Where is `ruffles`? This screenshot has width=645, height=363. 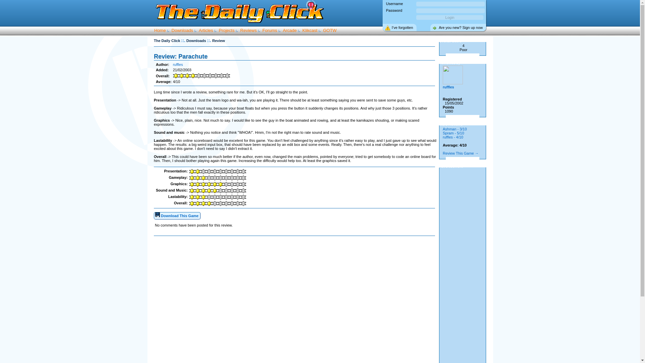 ruffles is located at coordinates (453, 85).